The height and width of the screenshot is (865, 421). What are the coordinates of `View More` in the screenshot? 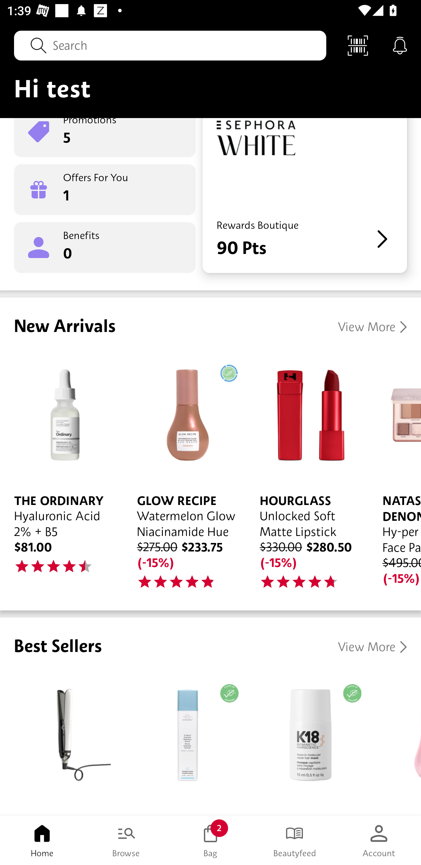 It's located at (372, 647).